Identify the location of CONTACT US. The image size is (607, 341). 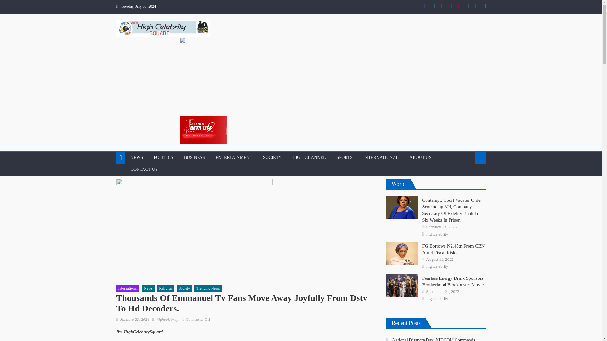
(144, 170).